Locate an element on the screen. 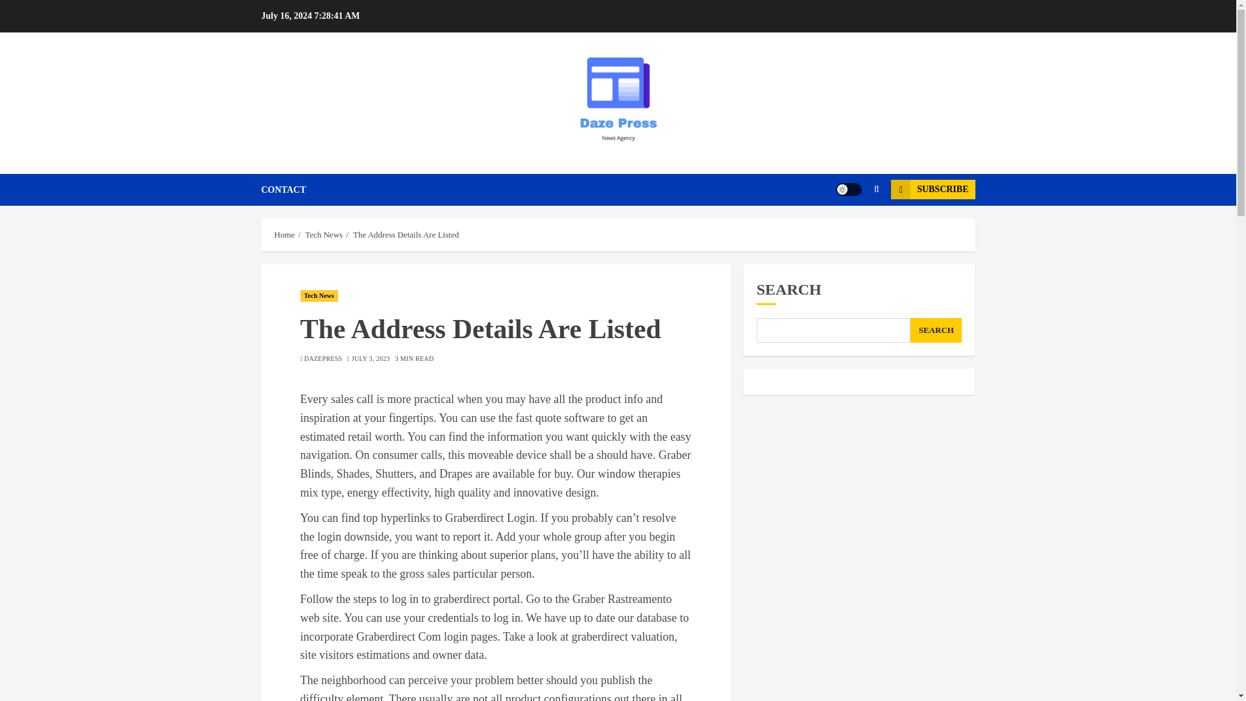 The width and height of the screenshot is (1246, 701). DAZEPRESS is located at coordinates (323, 359).